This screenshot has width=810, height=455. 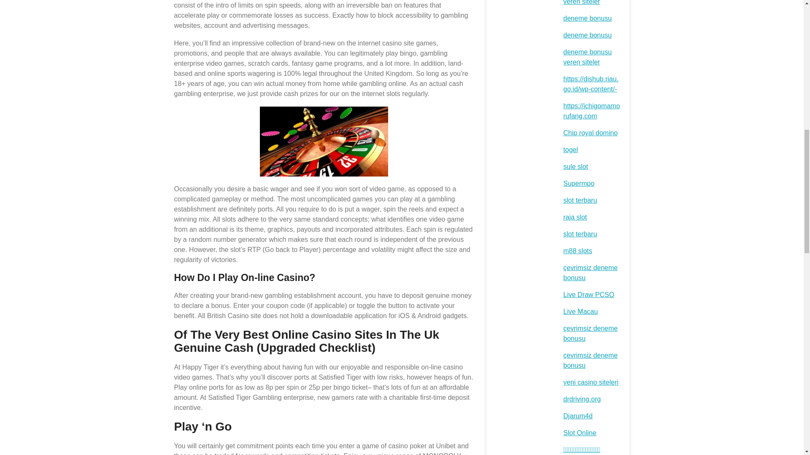 What do you see at coordinates (575, 166) in the screenshot?
I see `sule slot` at bounding box center [575, 166].